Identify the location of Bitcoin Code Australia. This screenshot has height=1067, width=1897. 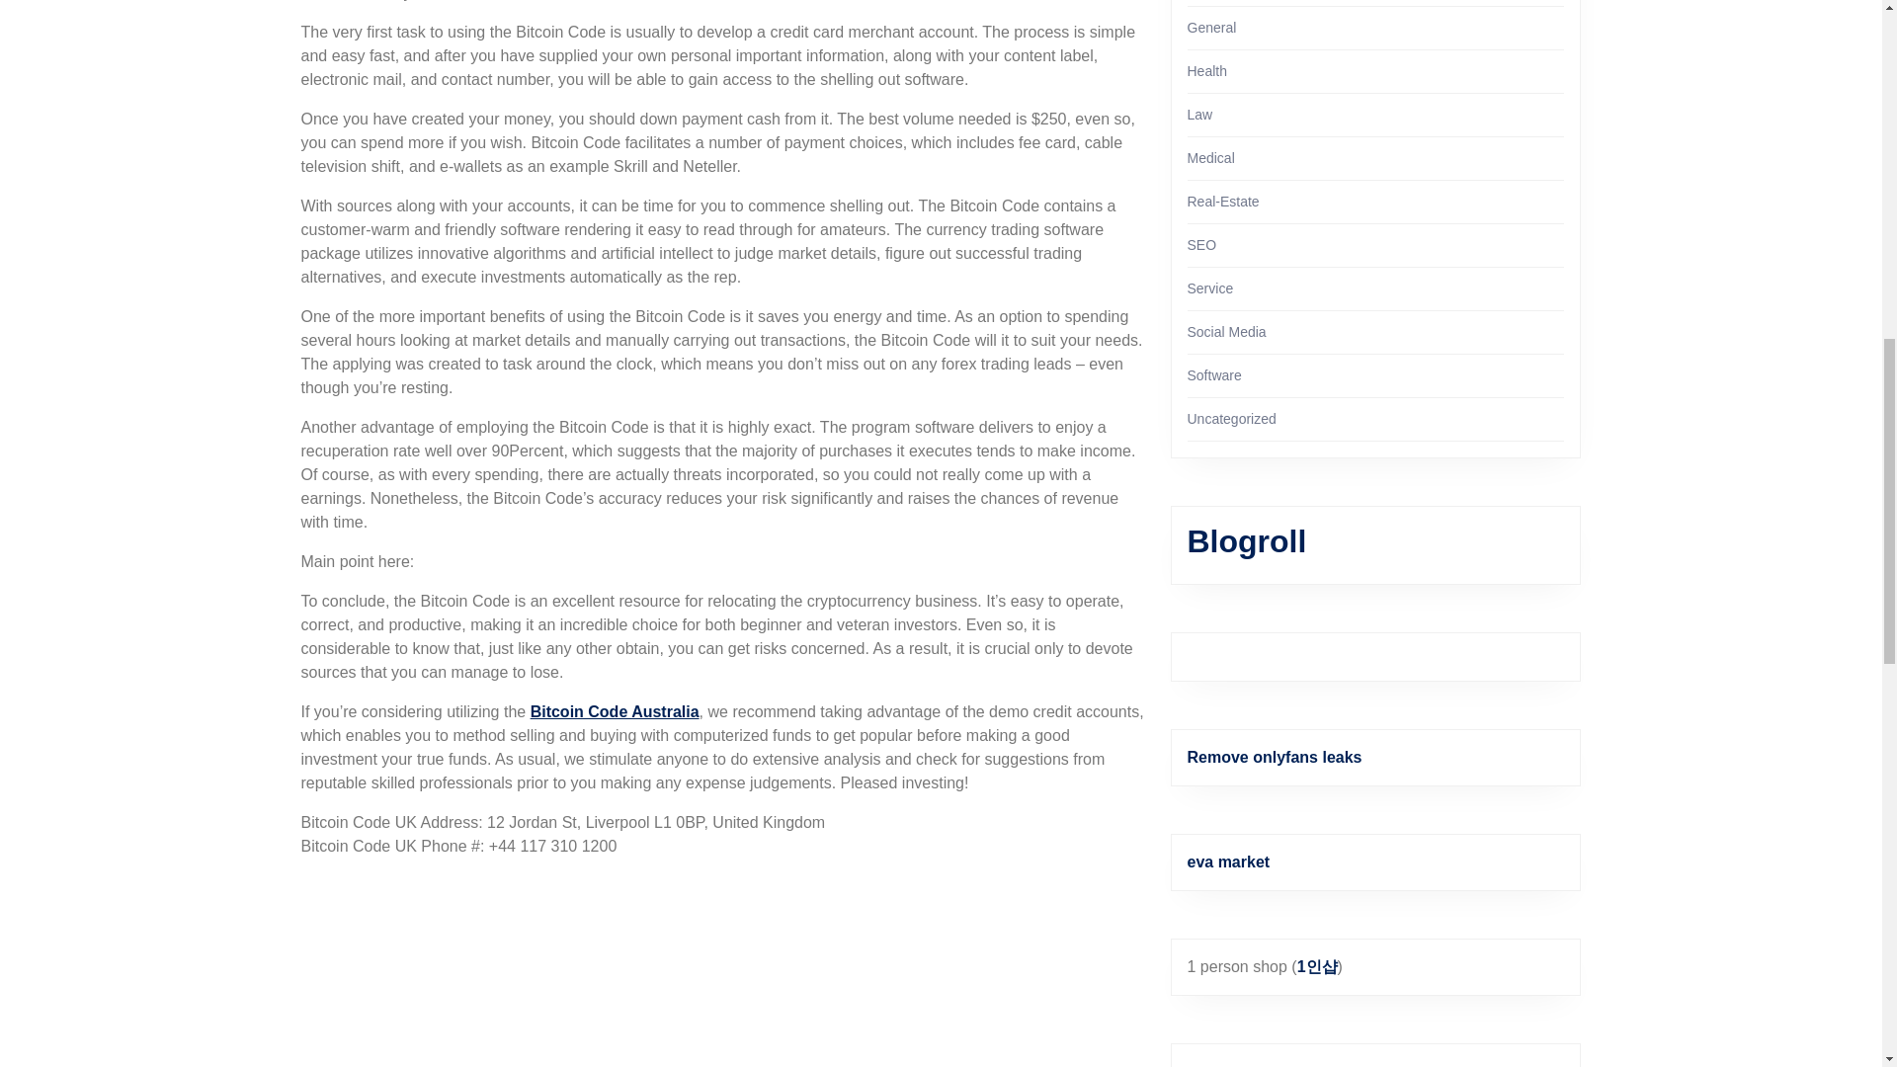
(615, 711).